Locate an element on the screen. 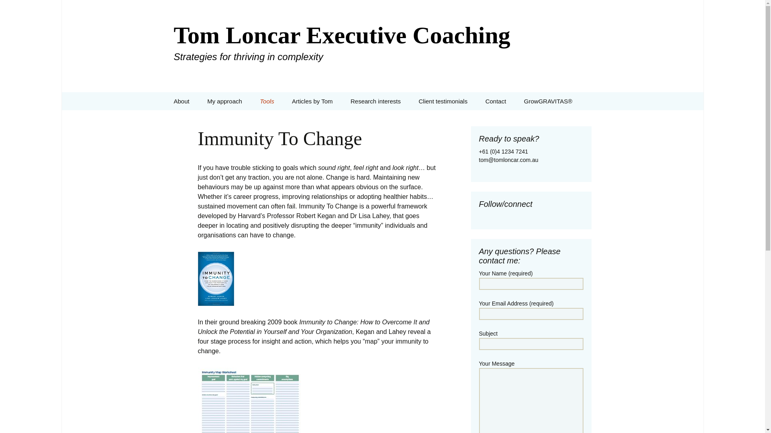 The image size is (771, 433). Search is located at coordinates (10, 8).